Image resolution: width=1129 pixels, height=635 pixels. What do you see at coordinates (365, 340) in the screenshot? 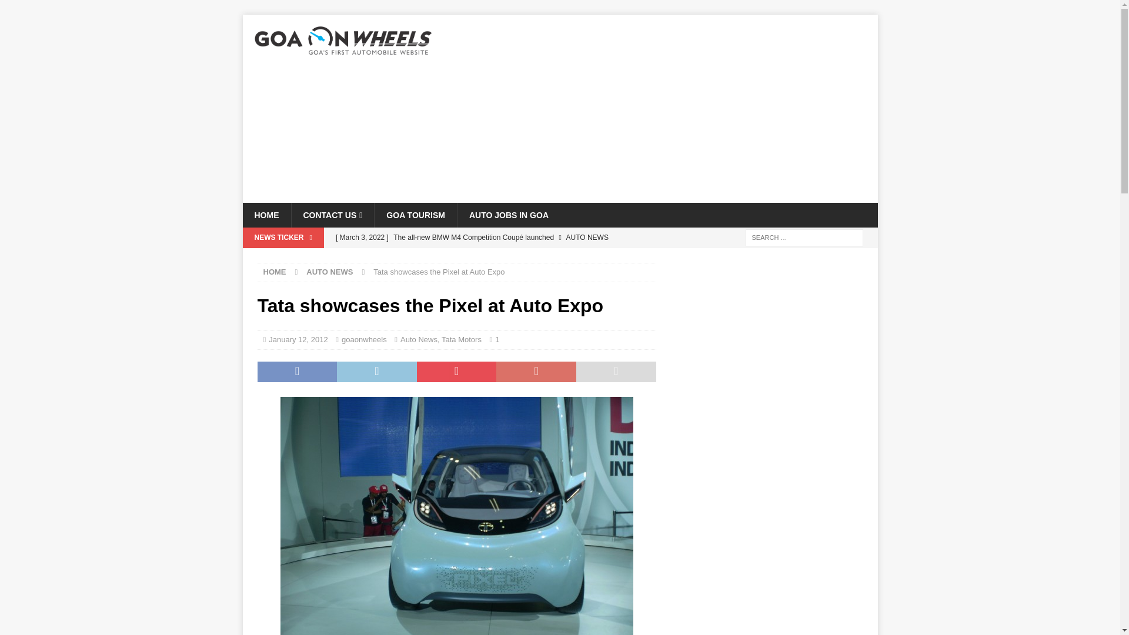
I see `goaonwheels` at bounding box center [365, 340].